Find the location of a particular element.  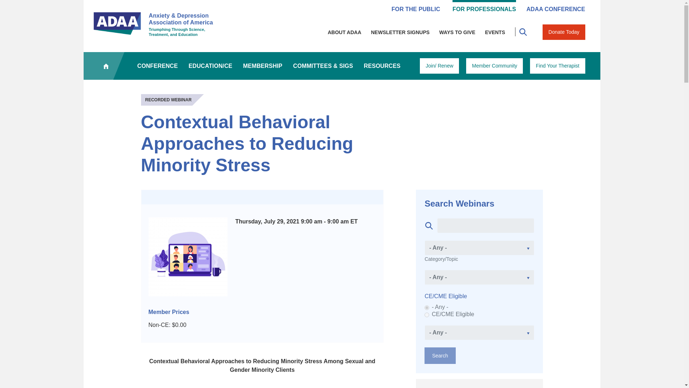

ADAA CONFERENCE is located at coordinates (556, 6).